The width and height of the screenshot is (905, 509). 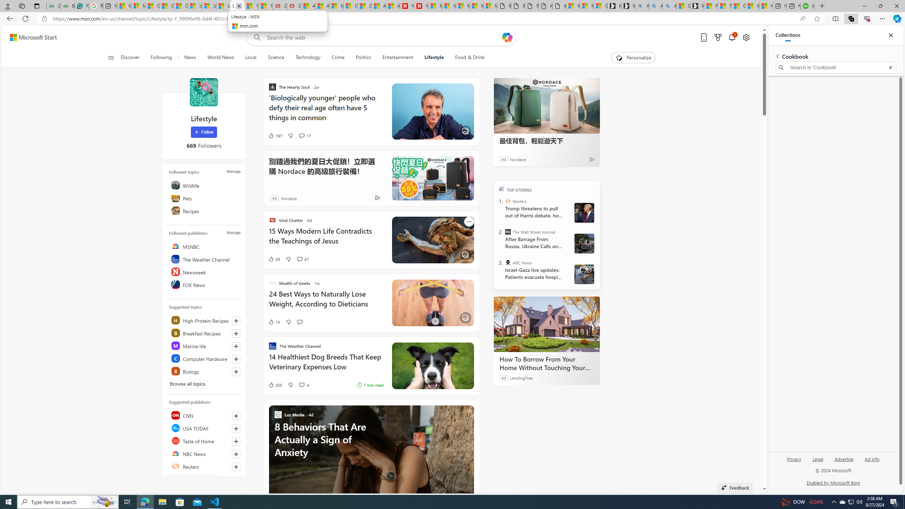 I want to click on Add this page to favorites (Ctrl+D), so click(x=817, y=19).